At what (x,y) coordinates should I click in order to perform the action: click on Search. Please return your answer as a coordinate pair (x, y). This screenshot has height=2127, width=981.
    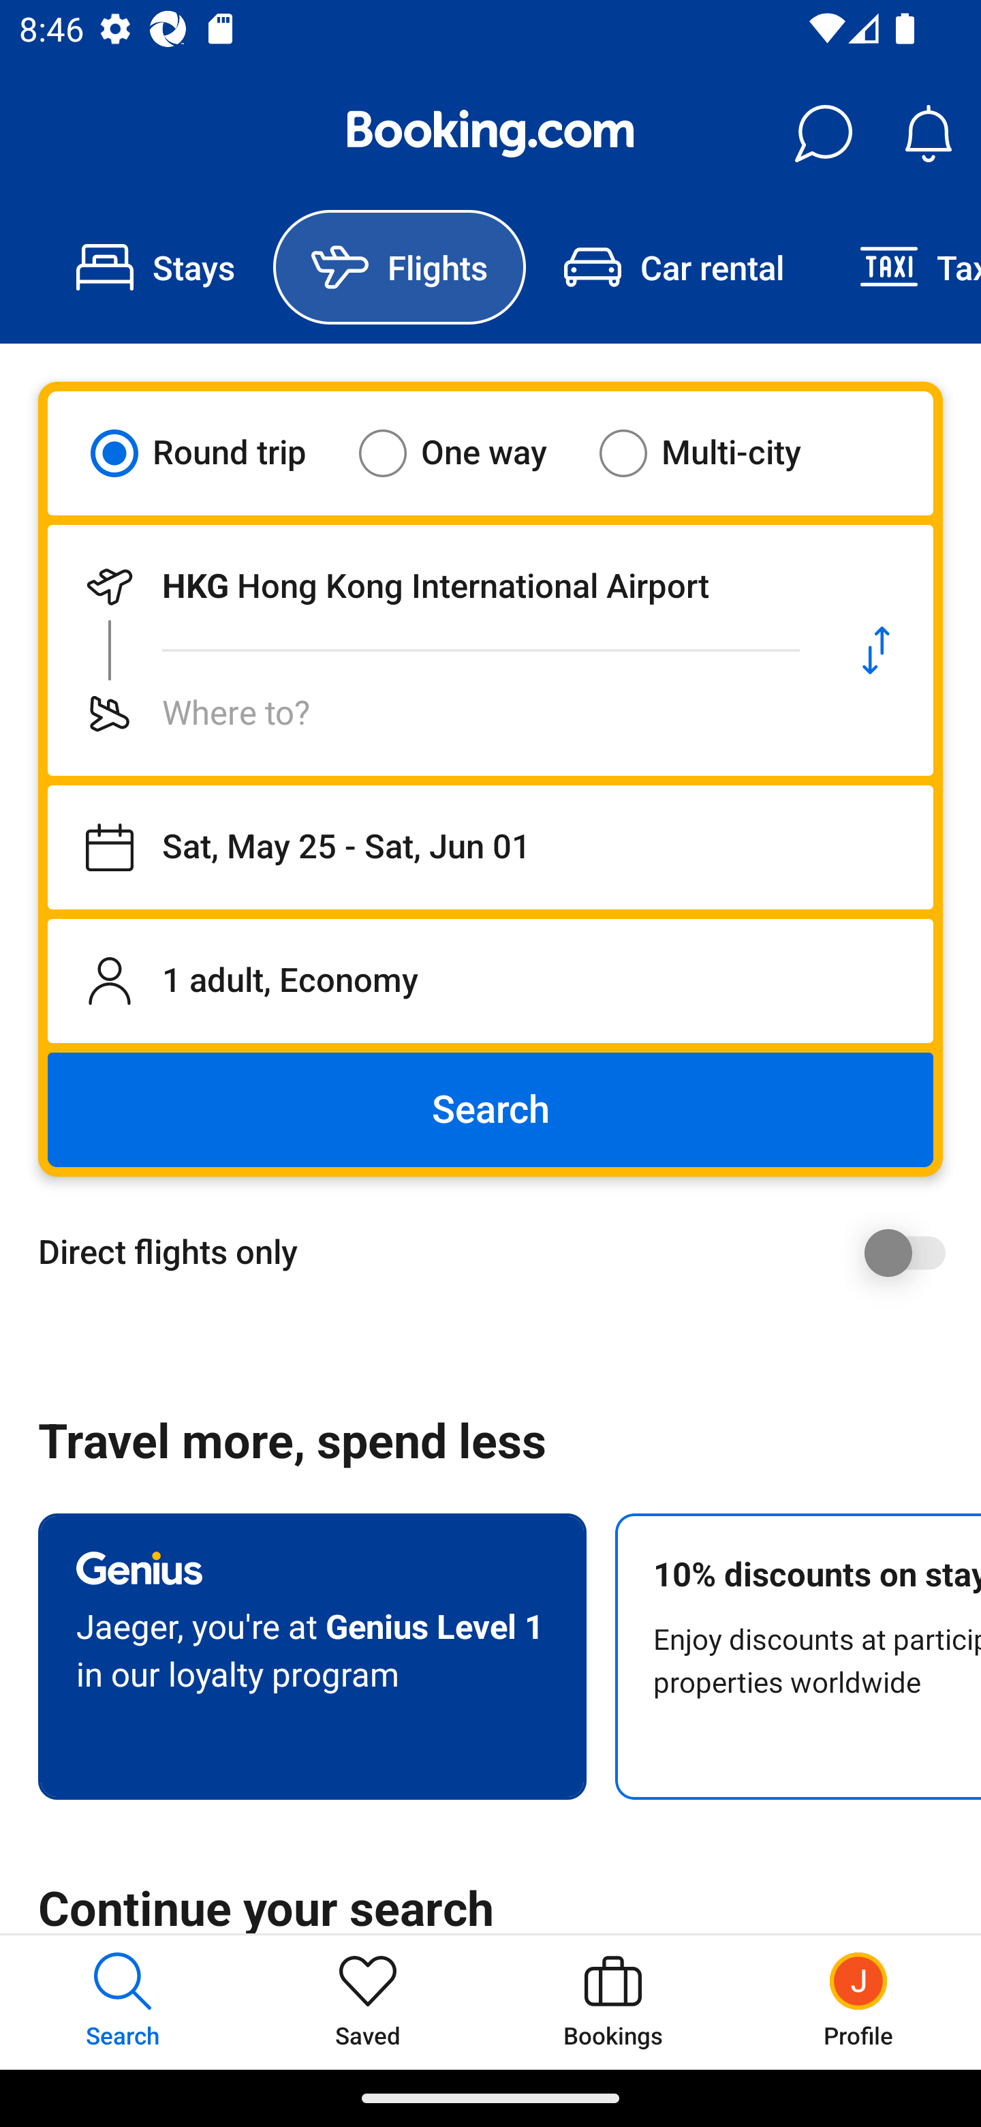
    Looking at the image, I should click on (490, 1110).